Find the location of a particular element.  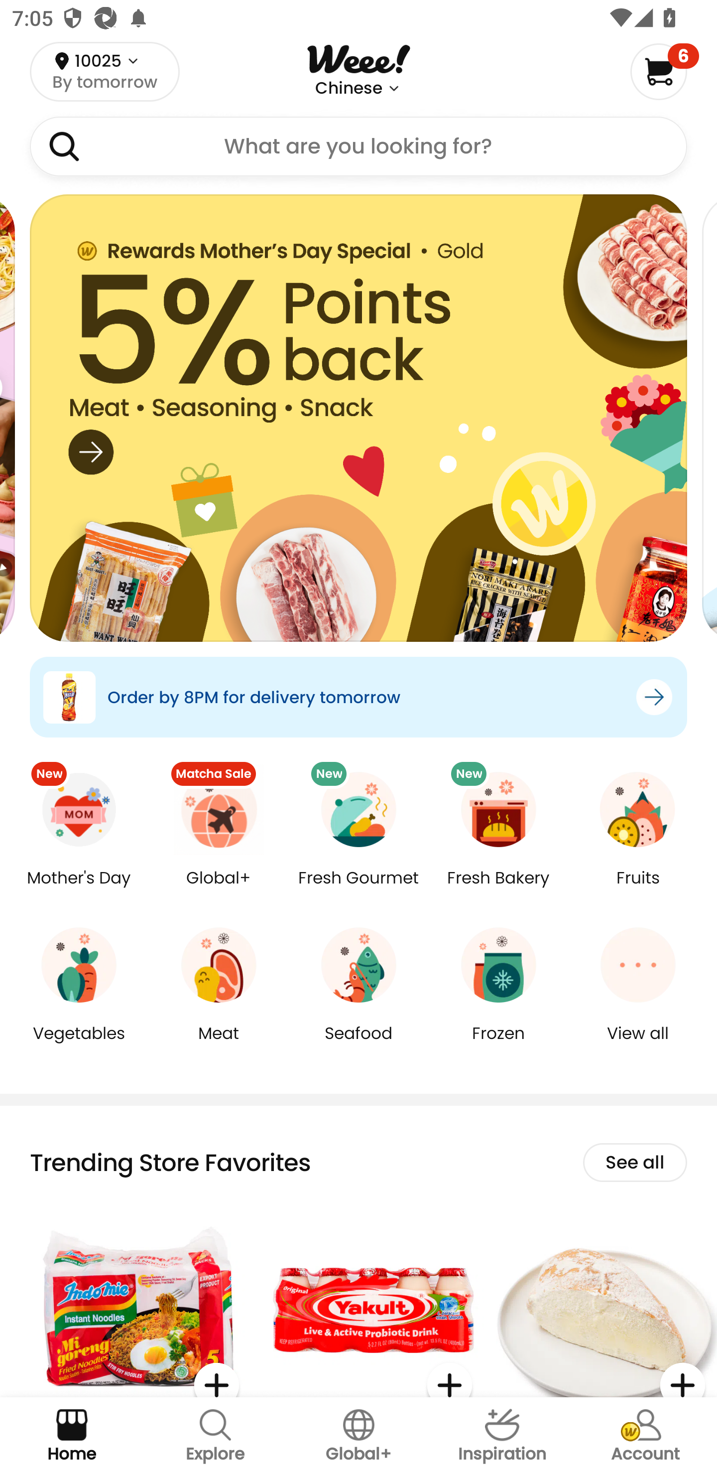

View all is located at coordinates (638, 1045).